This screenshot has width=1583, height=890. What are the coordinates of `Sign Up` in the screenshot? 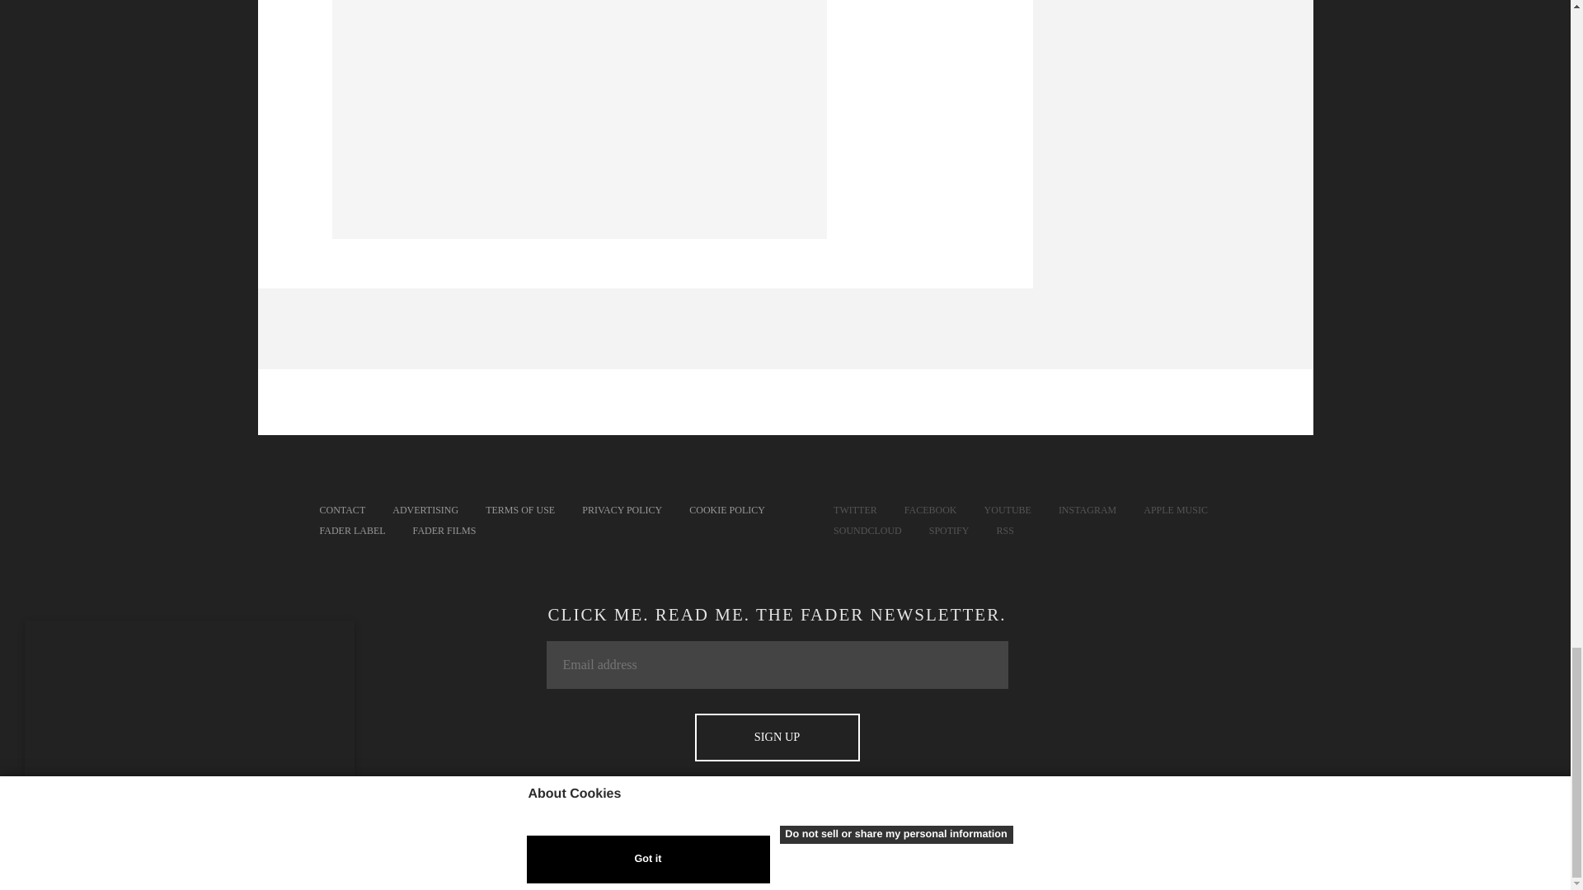 It's located at (777, 738).